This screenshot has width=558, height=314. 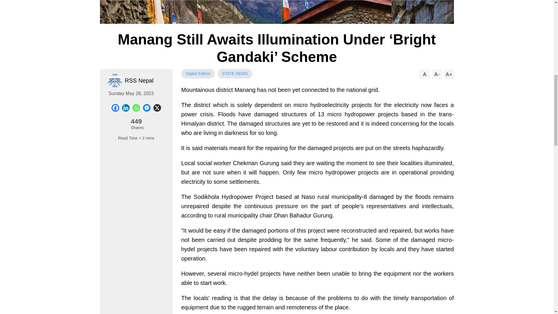 I want to click on X, so click(x=157, y=108).